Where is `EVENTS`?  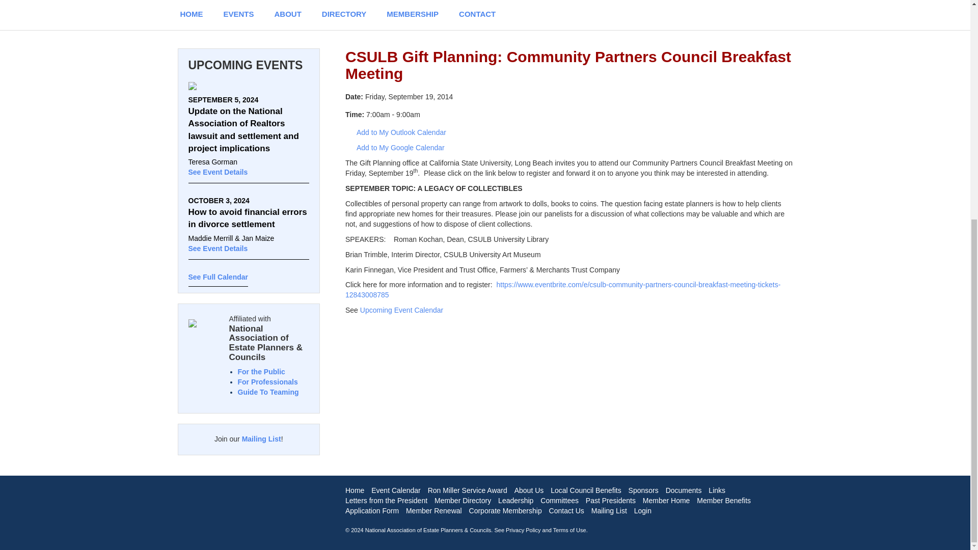
EVENTS is located at coordinates (238, 15).